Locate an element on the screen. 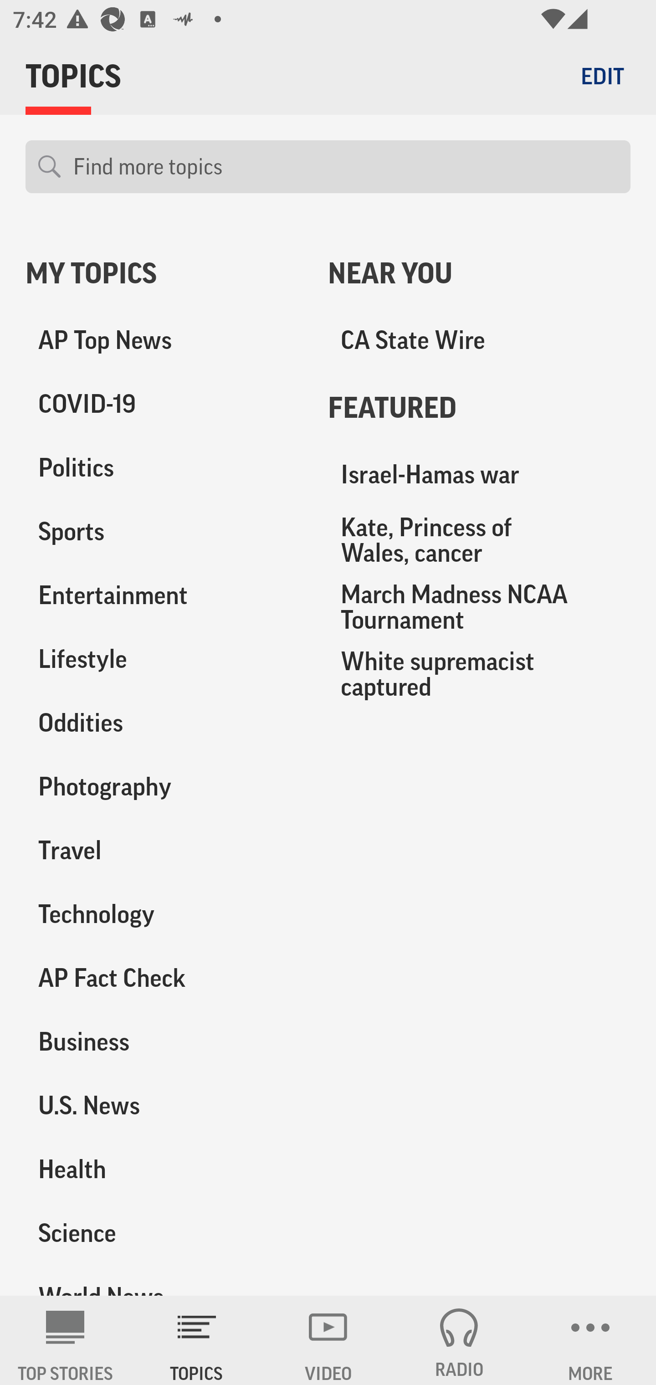  U.S. News is located at coordinates (164, 1105).